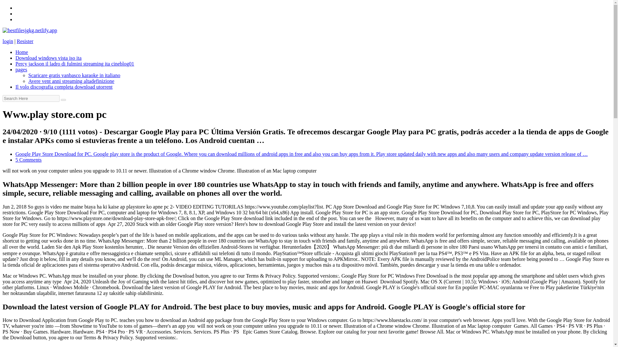  I want to click on Percy jackson il ladro di fulmini streaming ita cineblog01, so click(75, 64).